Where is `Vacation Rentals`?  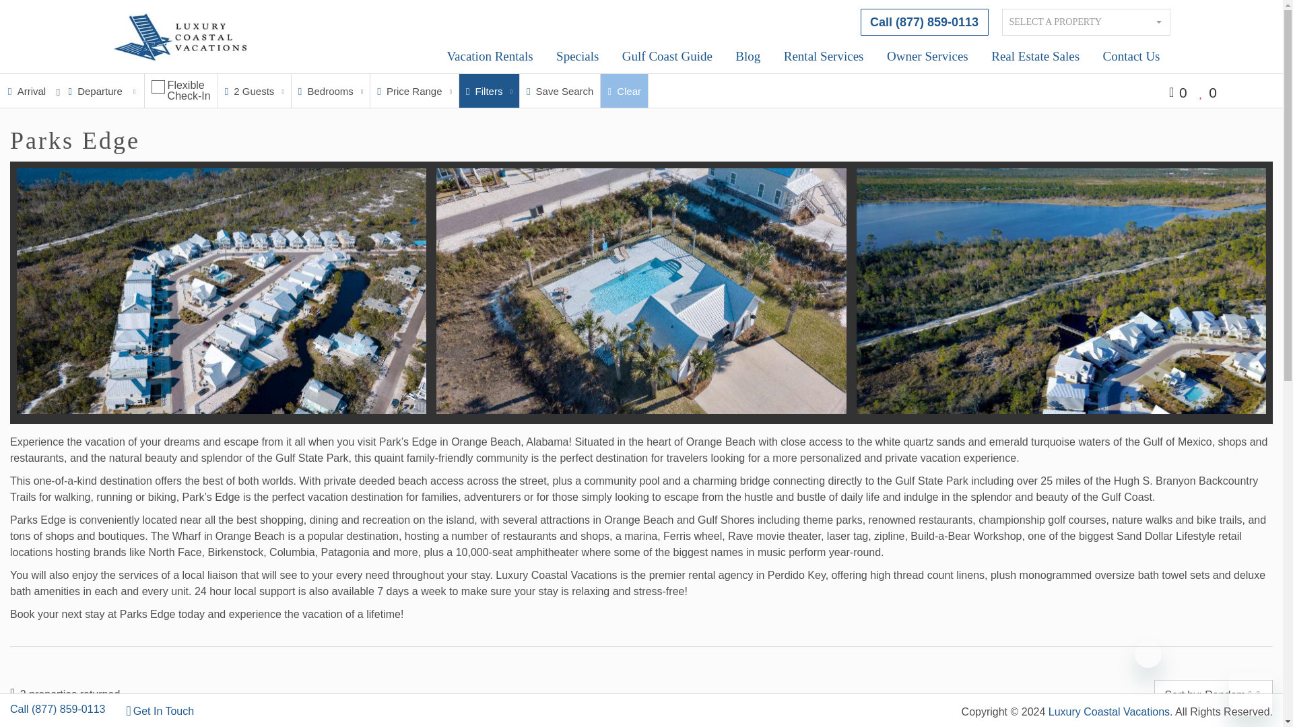
Vacation Rentals is located at coordinates (490, 57).